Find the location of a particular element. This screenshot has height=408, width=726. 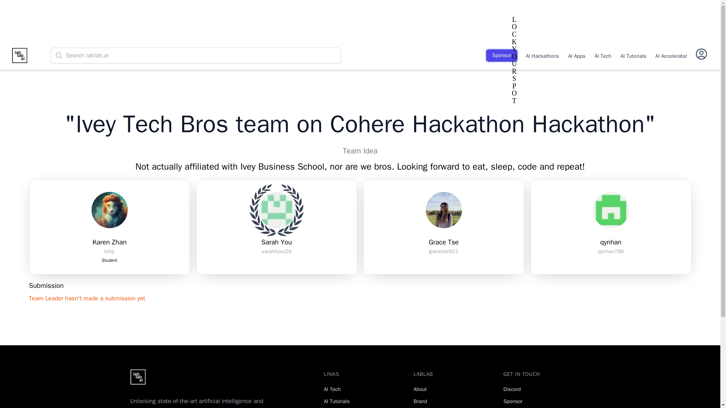

AI Tech is located at coordinates (603, 55).